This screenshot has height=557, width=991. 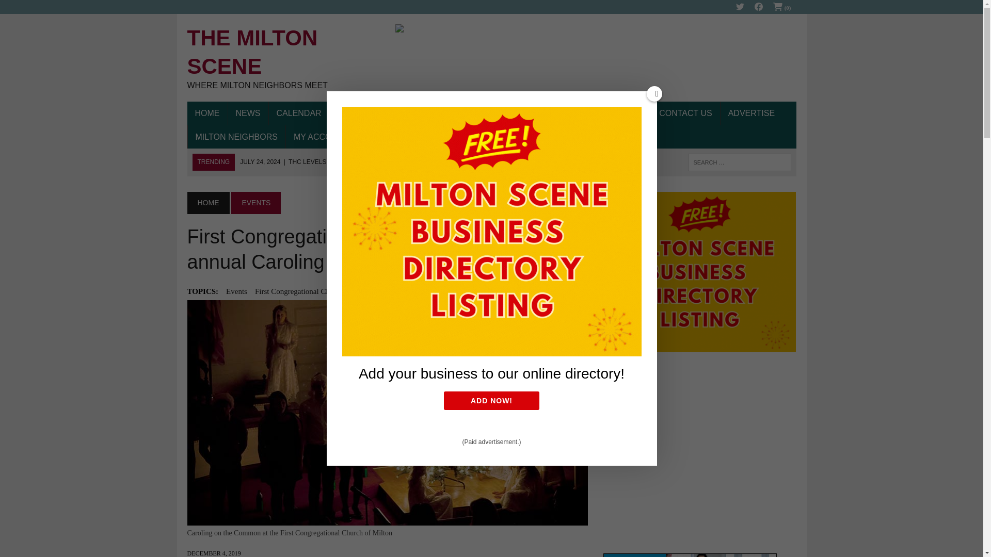 What do you see at coordinates (488, 113) in the screenshot?
I see `MILTON RESOURCES` at bounding box center [488, 113].